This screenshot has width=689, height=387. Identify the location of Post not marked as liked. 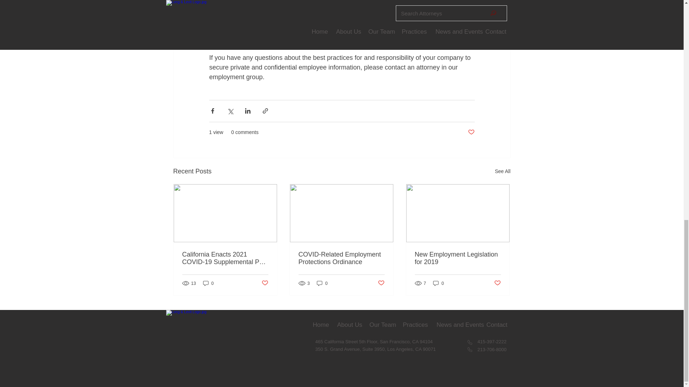
(381, 283).